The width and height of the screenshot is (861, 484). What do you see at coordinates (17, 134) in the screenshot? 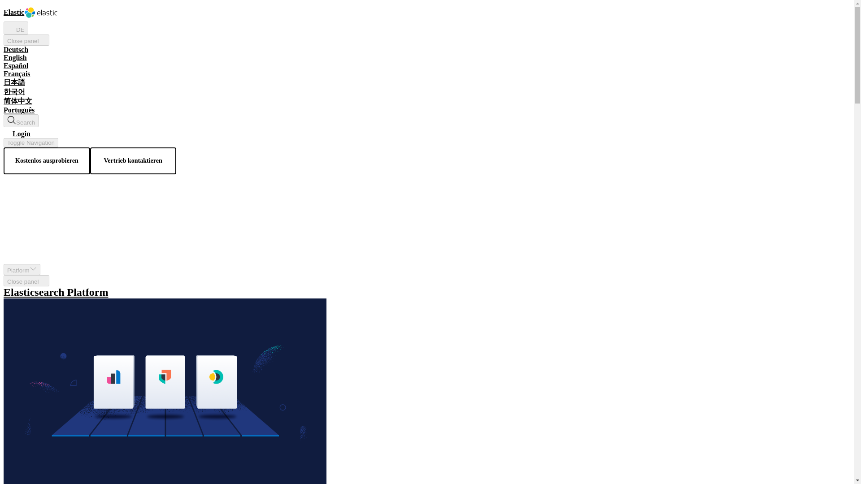
I see `Login` at bounding box center [17, 134].